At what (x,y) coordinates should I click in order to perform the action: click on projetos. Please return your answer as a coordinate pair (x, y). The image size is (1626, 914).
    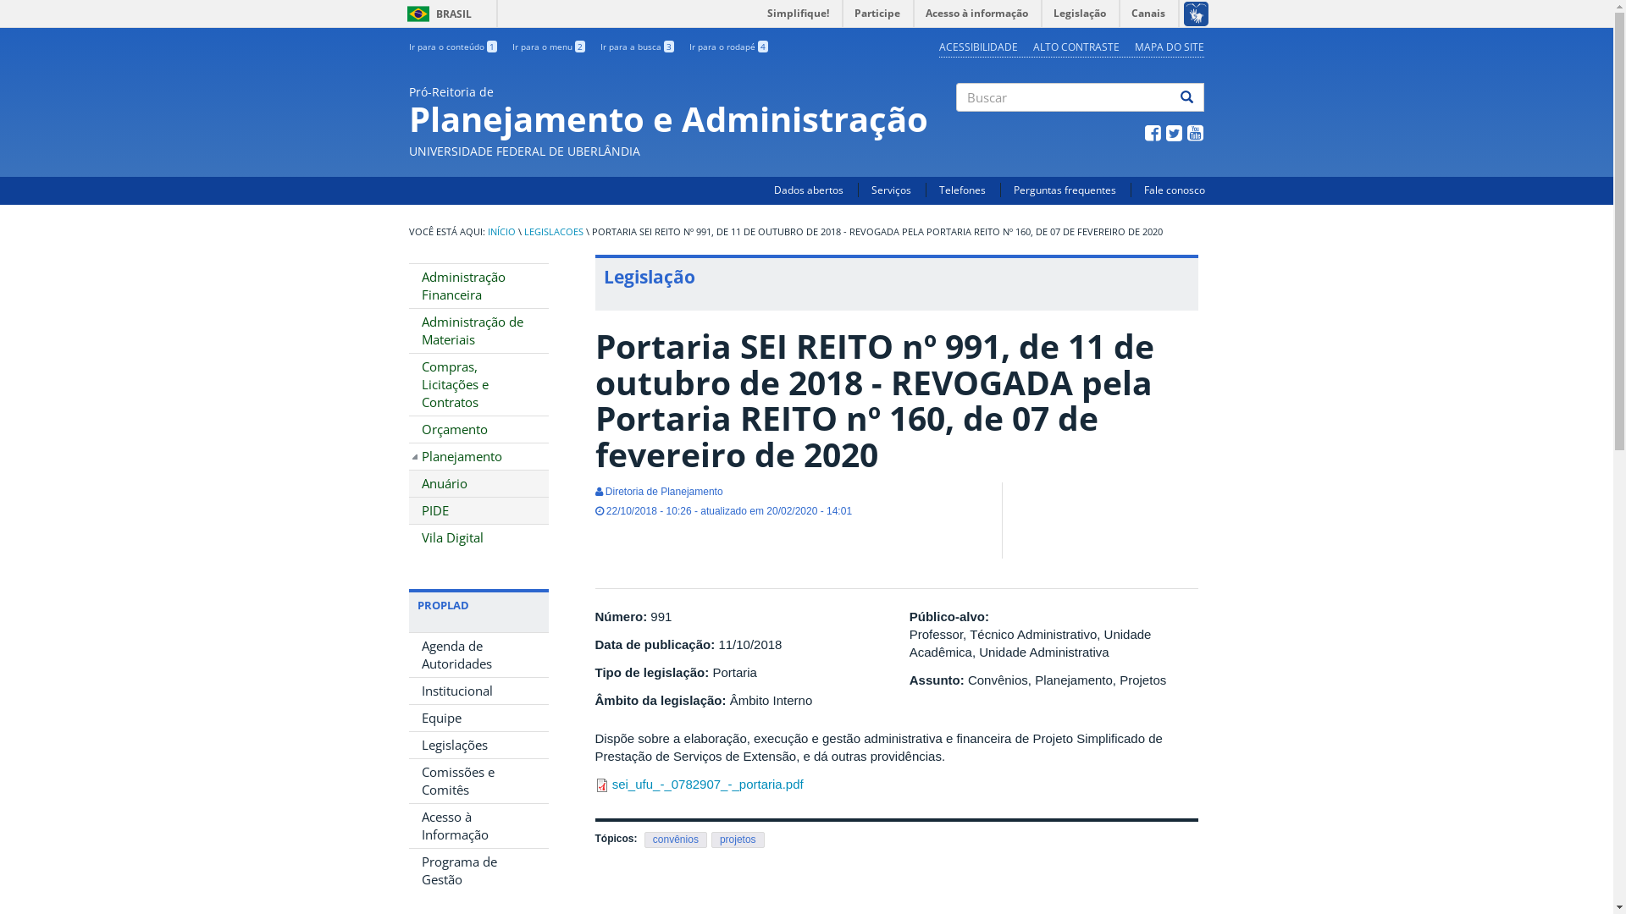
    Looking at the image, I should click on (738, 840).